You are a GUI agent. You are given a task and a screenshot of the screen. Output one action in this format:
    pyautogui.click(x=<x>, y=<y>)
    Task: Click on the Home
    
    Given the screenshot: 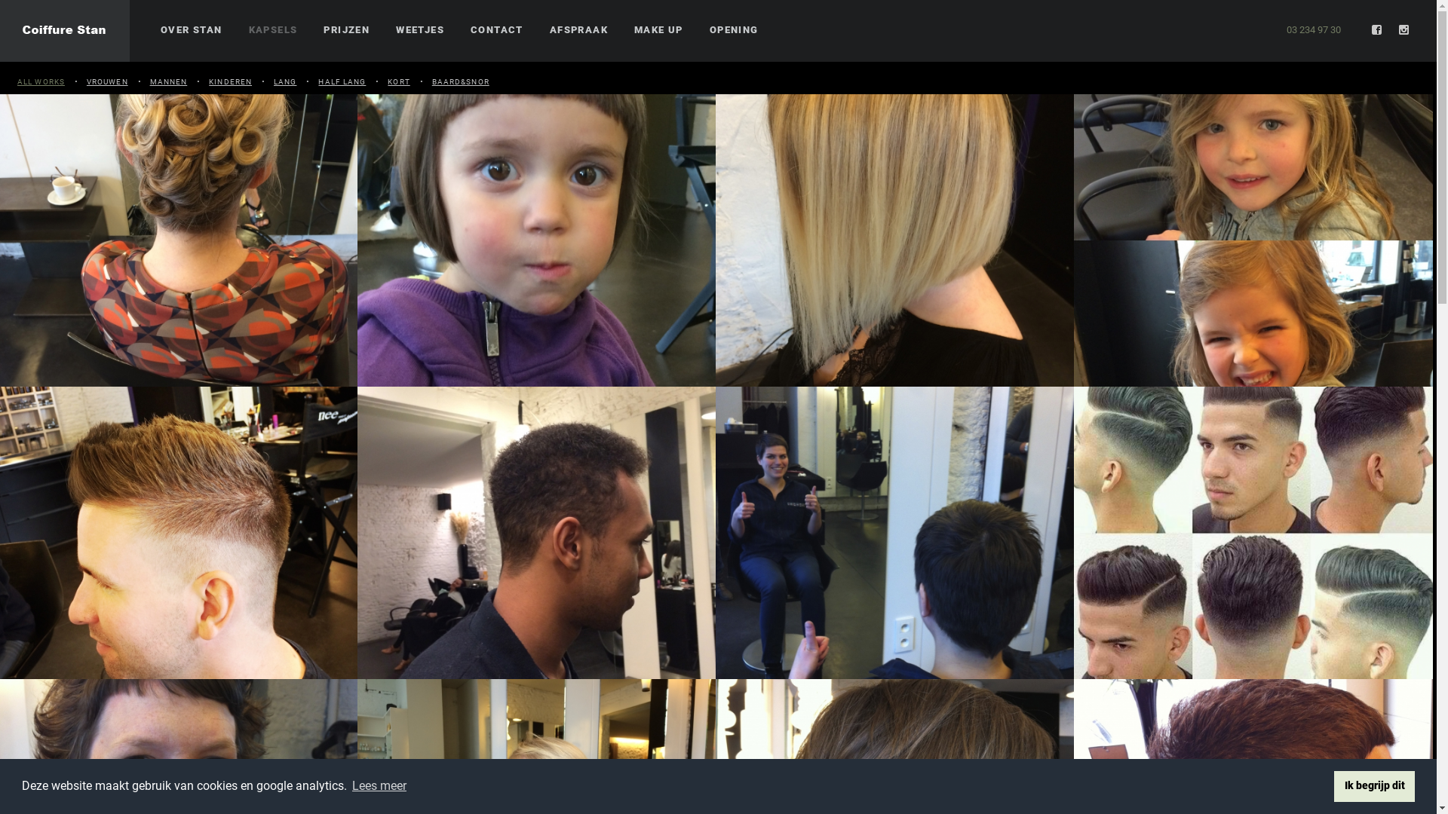 What is the action you would take?
    pyautogui.click(x=65, y=31)
    